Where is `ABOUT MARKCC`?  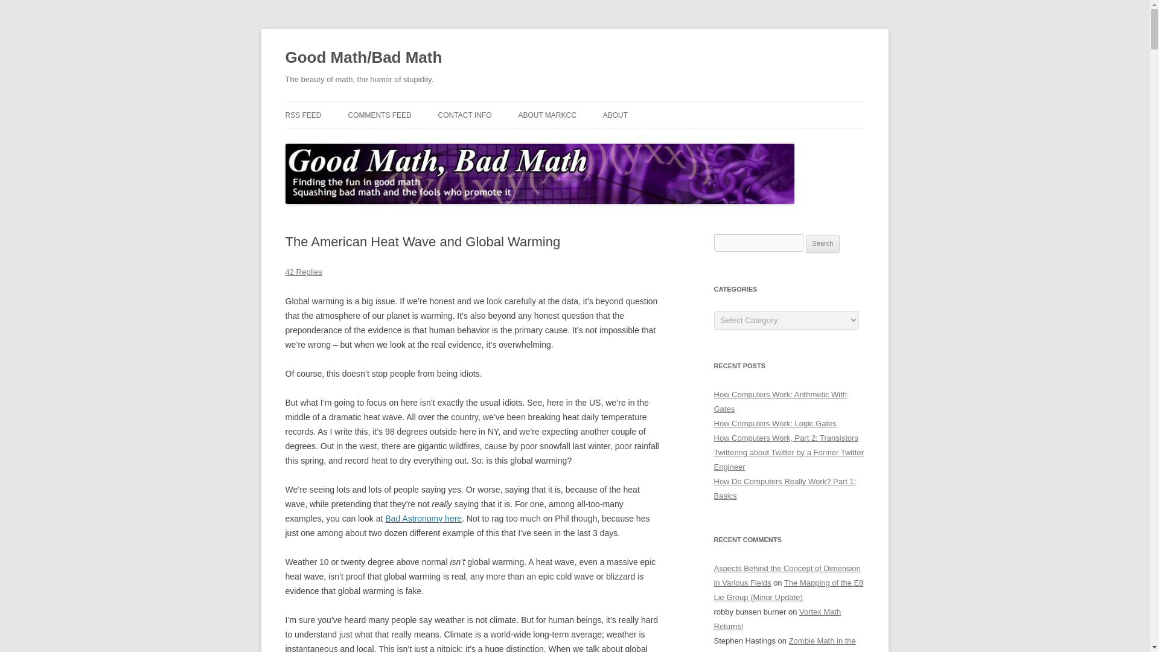 ABOUT MARKCC is located at coordinates (547, 115).